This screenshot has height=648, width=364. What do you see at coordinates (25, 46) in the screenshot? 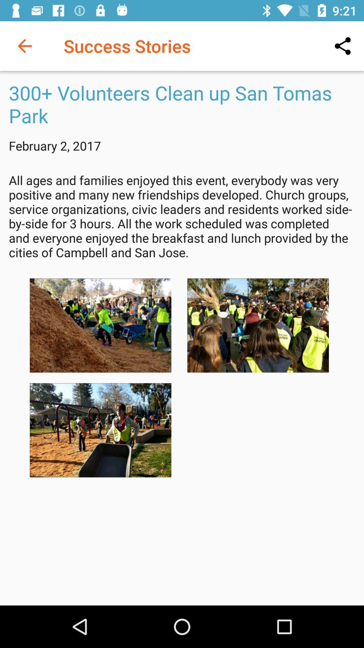
I see `turn on item above 300 volunteers clean item` at bounding box center [25, 46].